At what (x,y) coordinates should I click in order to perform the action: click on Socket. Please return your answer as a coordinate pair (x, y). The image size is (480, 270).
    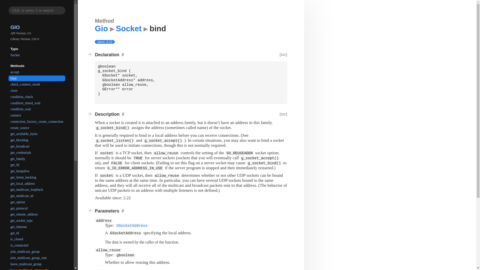
    Looking at the image, I should click on (37, 55).